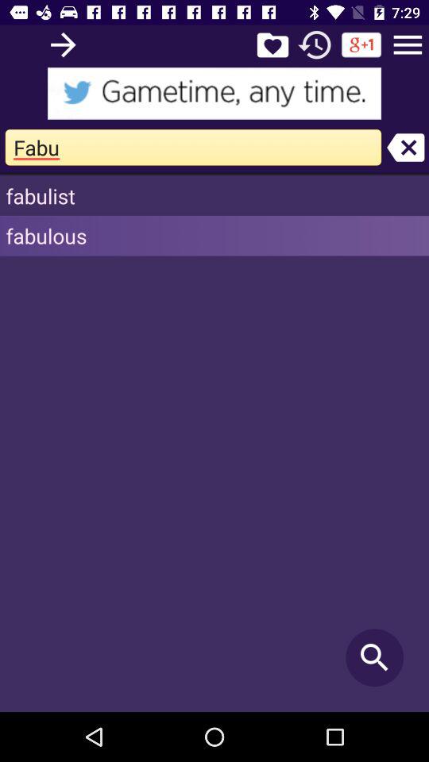 The width and height of the screenshot is (429, 762). I want to click on see favorites, so click(272, 44).